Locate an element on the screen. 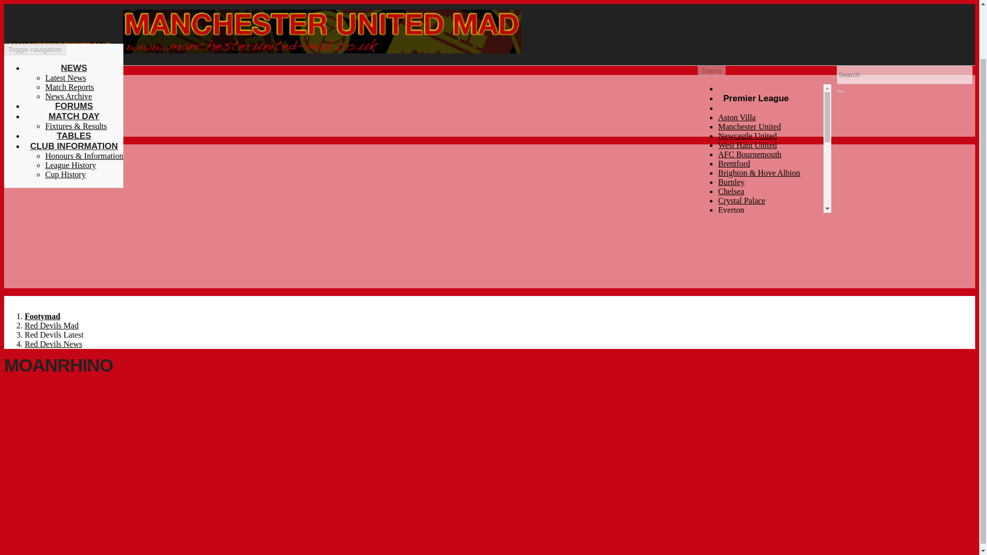 The height and width of the screenshot is (555, 987). Crystal Palace is located at coordinates (742, 200).